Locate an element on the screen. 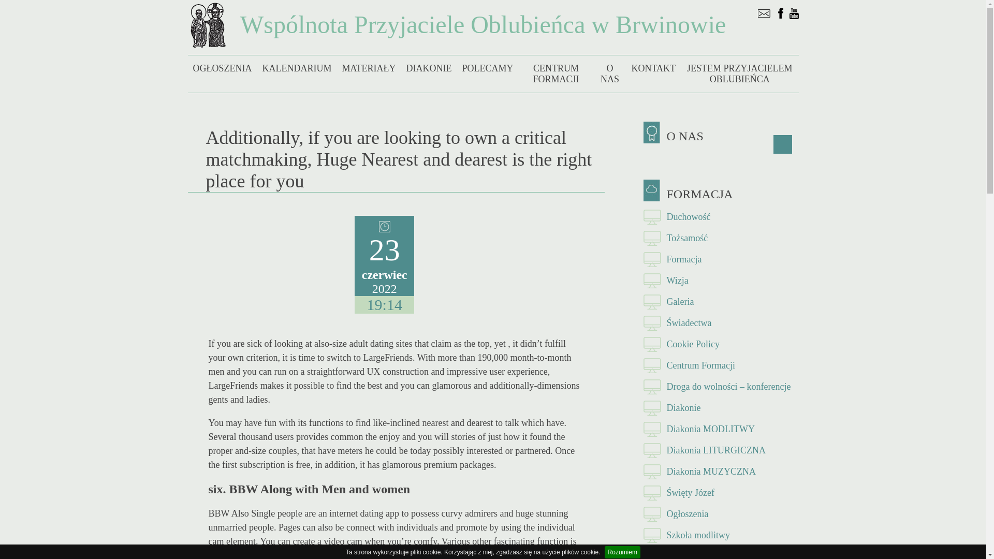 Image resolution: width=994 pixels, height=559 pixels. Diakonia MUZYCZNA is located at coordinates (721, 472).